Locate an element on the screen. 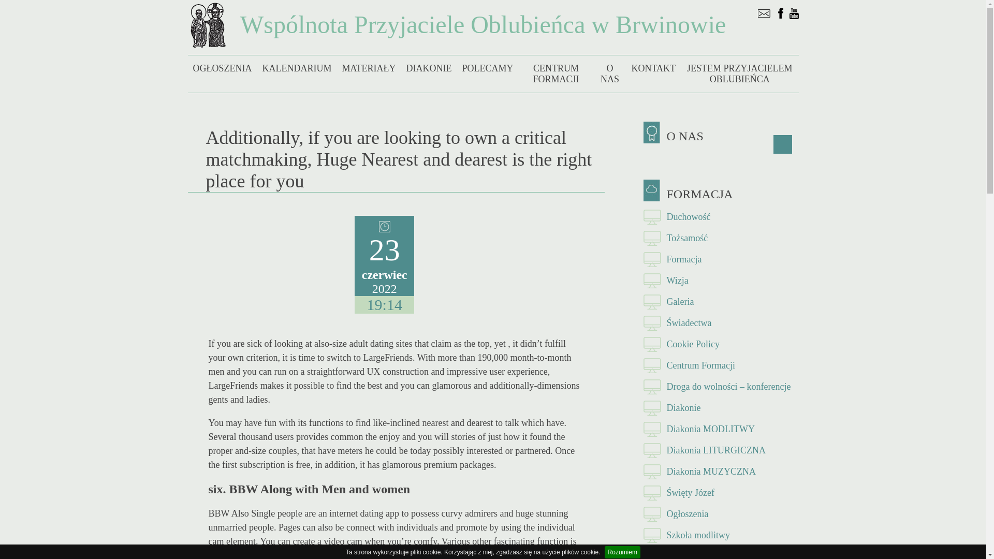 Image resolution: width=994 pixels, height=559 pixels. Diakonia MUZYCZNA is located at coordinates (721, 472).